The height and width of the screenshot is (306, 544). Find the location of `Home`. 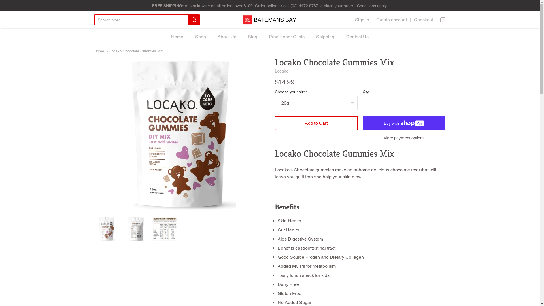

Home is located at coordinates (99, 51).